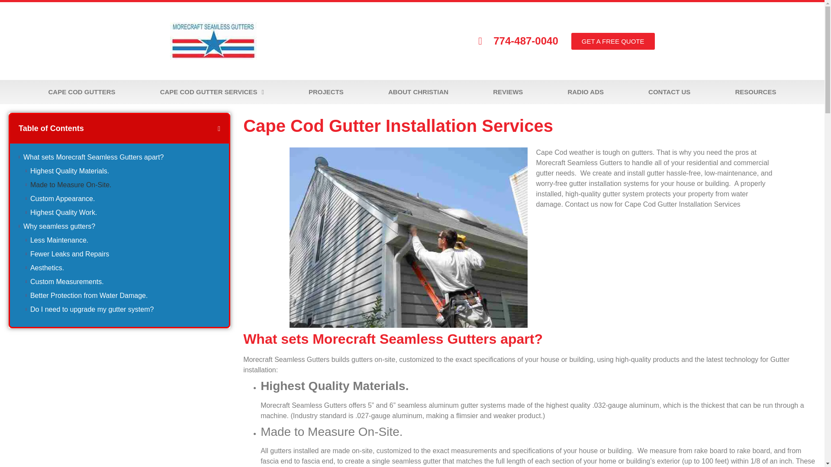 The height and width of the screenshot is (467, 831). Describe the element at coordinates (212, 92) in the screenshot. I see `CAPE COD GUTTER SERVICES` at that location.